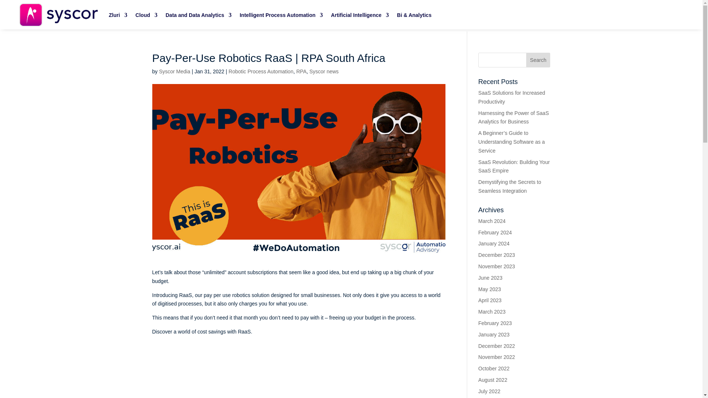  I want to click on Posts by Syscor Media, so click(174, 71).